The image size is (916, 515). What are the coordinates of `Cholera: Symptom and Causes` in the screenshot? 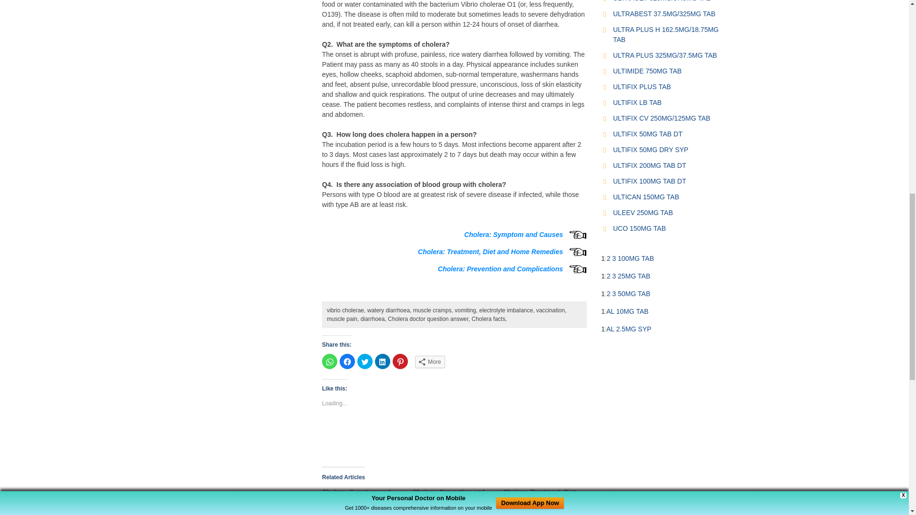 It's located at (367, 501).